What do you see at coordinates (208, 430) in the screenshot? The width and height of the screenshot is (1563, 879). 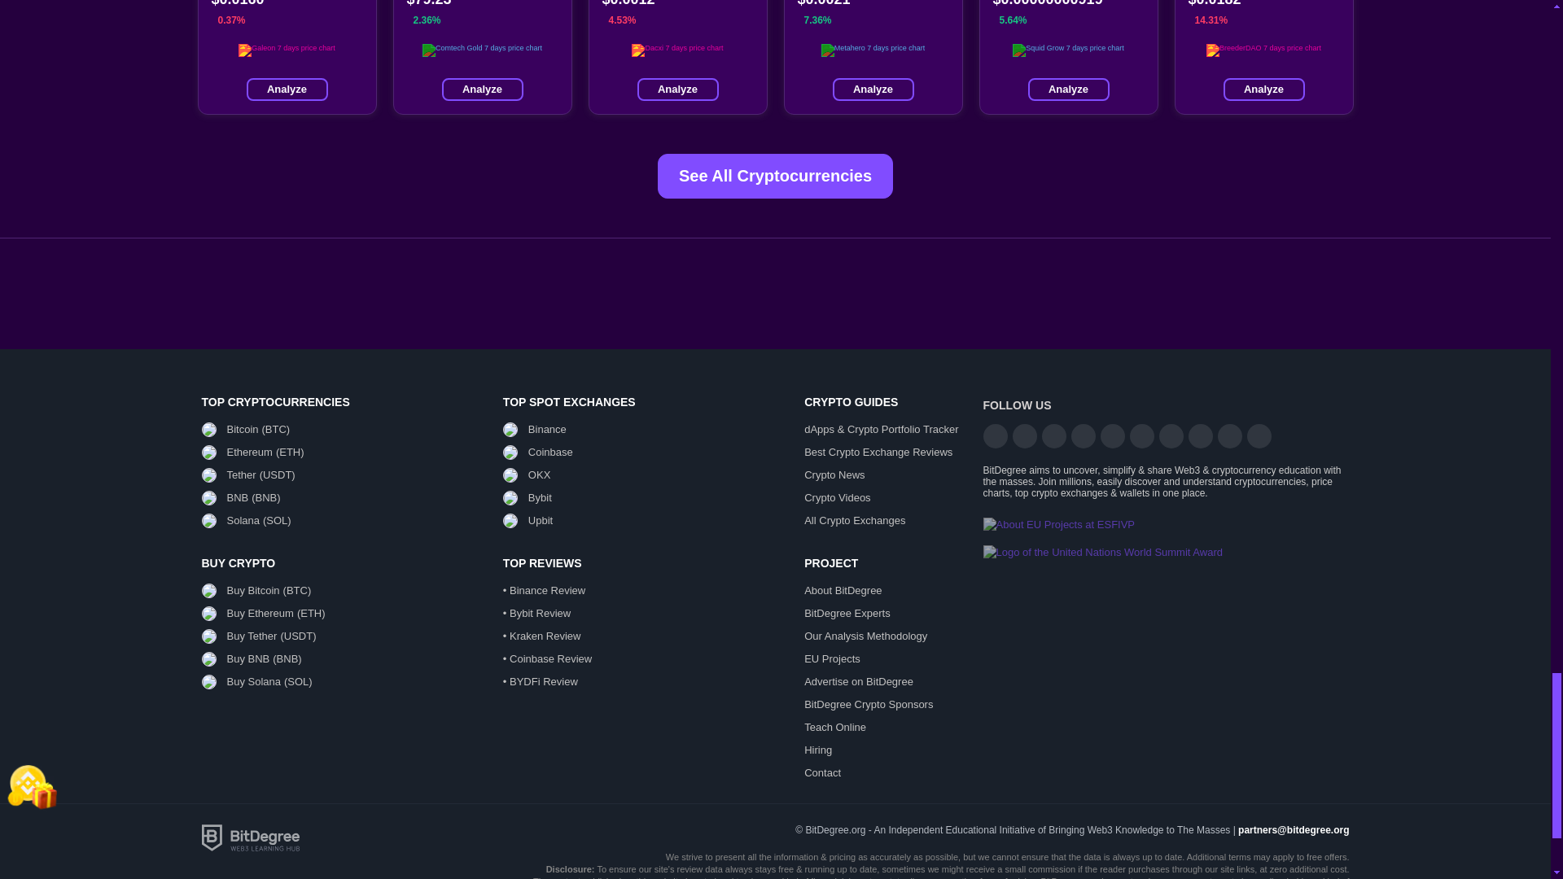 I see `Bitcoin logo` at bounding box center [208, 430].